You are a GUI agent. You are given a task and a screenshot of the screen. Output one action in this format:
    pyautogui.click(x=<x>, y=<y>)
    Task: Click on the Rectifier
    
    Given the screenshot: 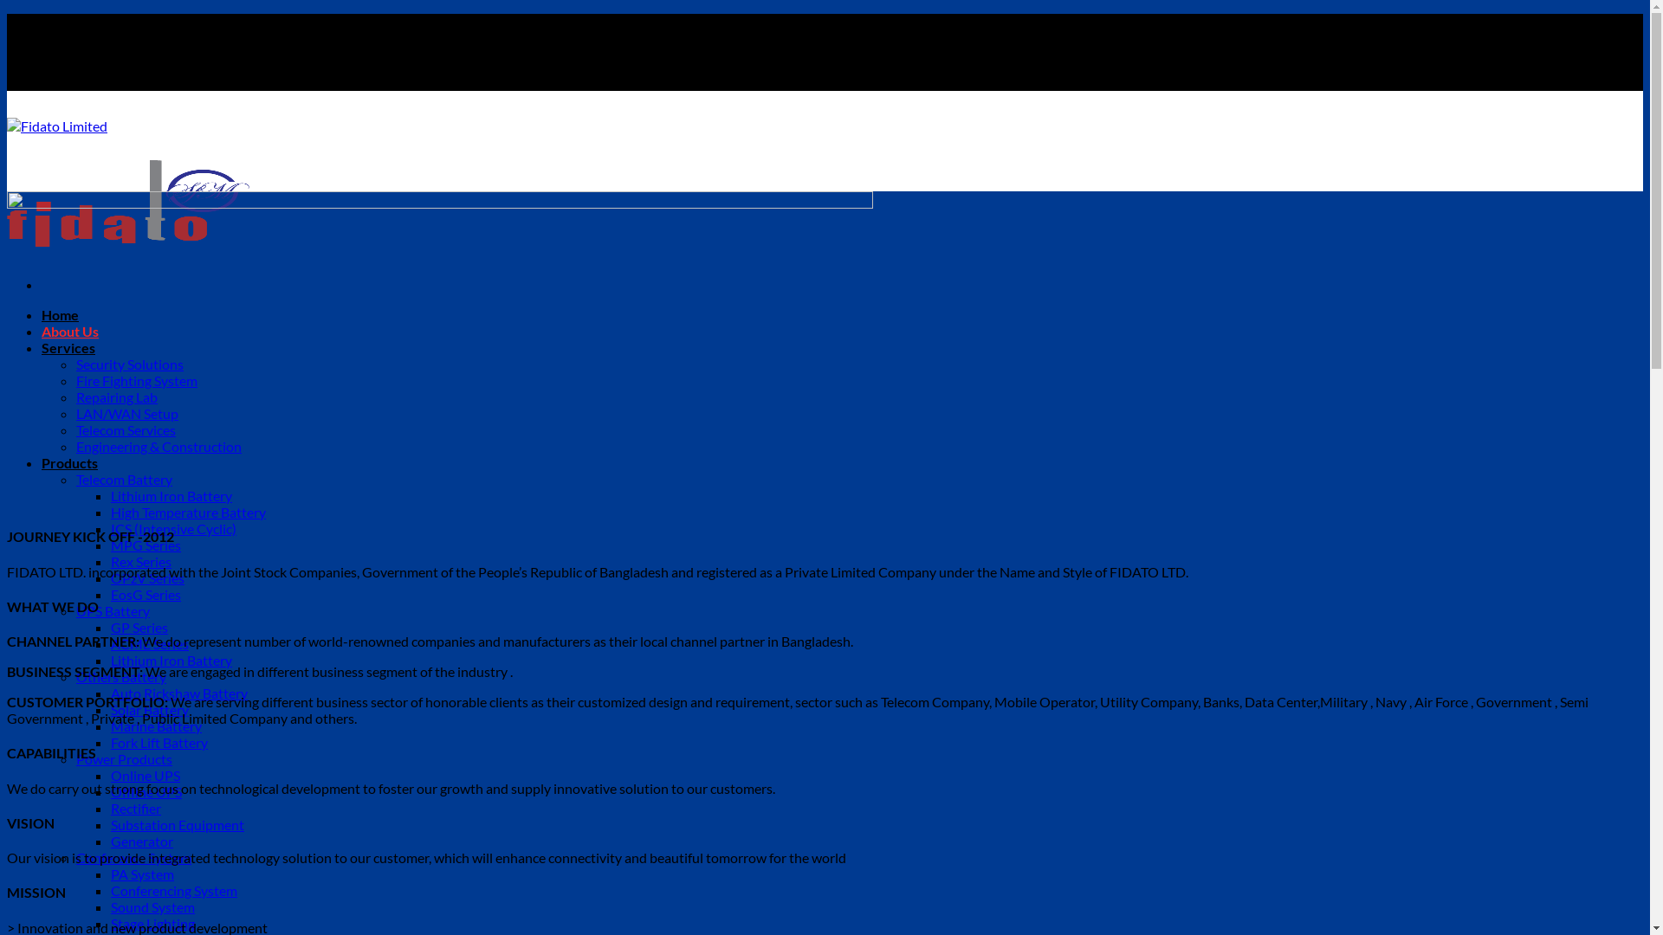 What is the action you would take?
    pyautogui.click(x=136, y=809)
    